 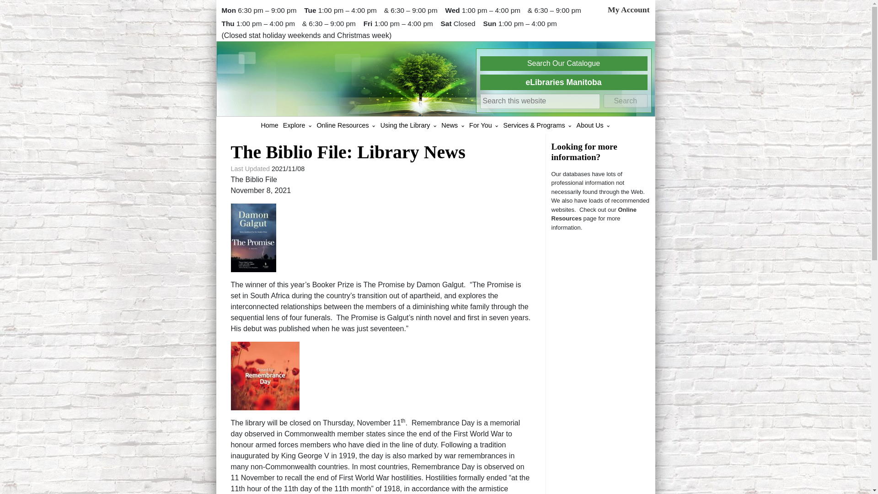 I want to click on Home, so click(x=269, y=125).